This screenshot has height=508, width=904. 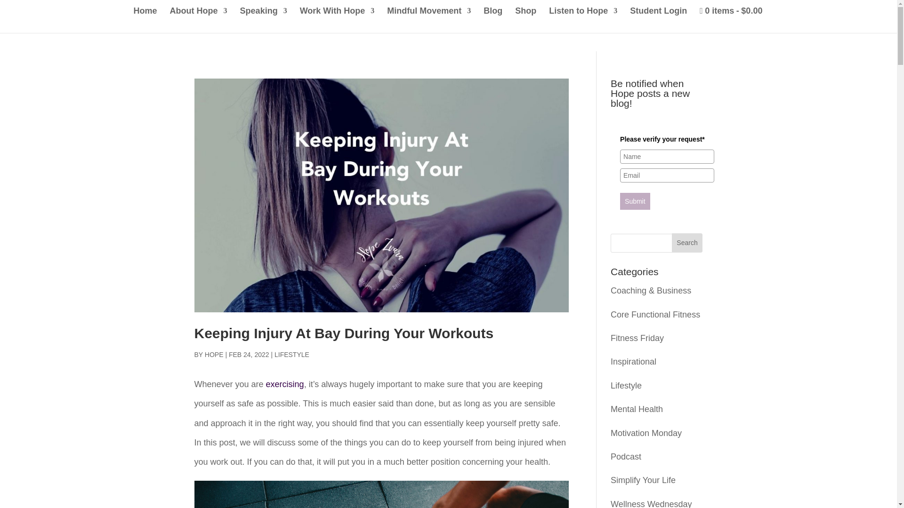 I want to click on Speaking, so click(x=264, y=19).